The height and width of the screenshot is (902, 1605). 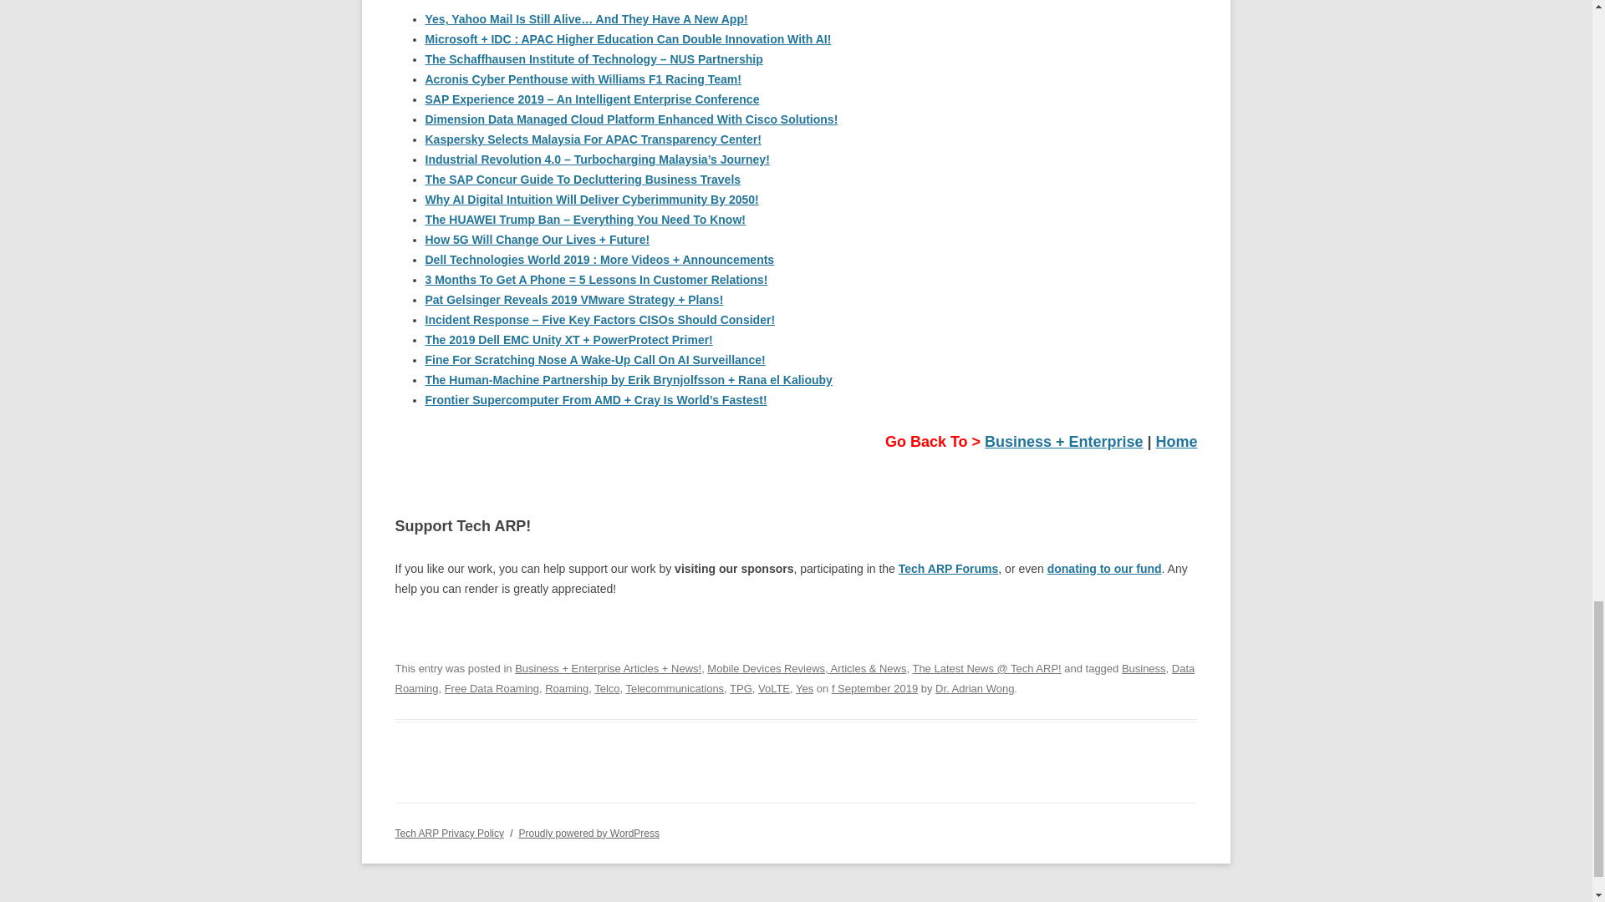 What do you see at coordinates (595, 359) in the screenshot?
I see `Fine For Scratching Nose A Wake-Up Call On AI Surveillance!` at bounding box center [595, 359].